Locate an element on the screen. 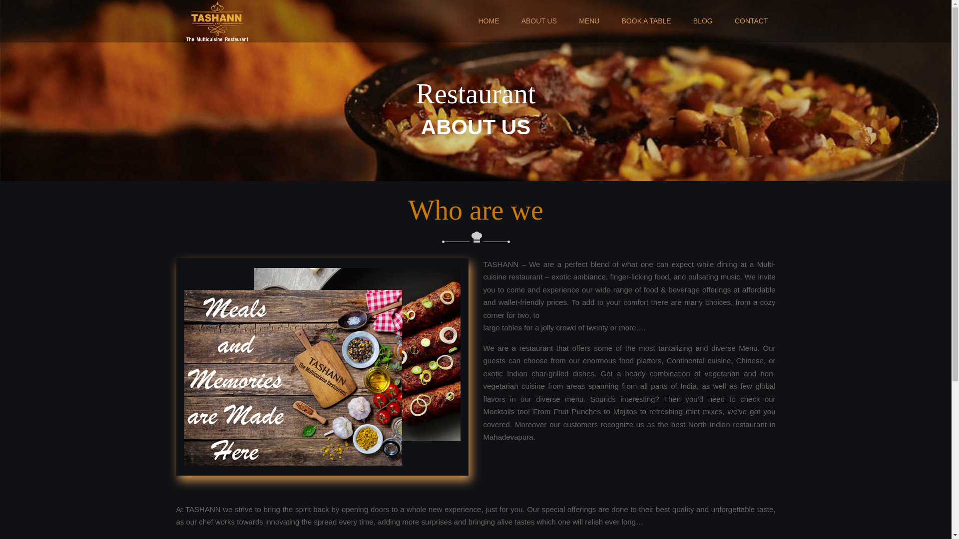 Image resolution: width=959 pixels, height=539 pixels. MENU is located at coordinates (588, 21).